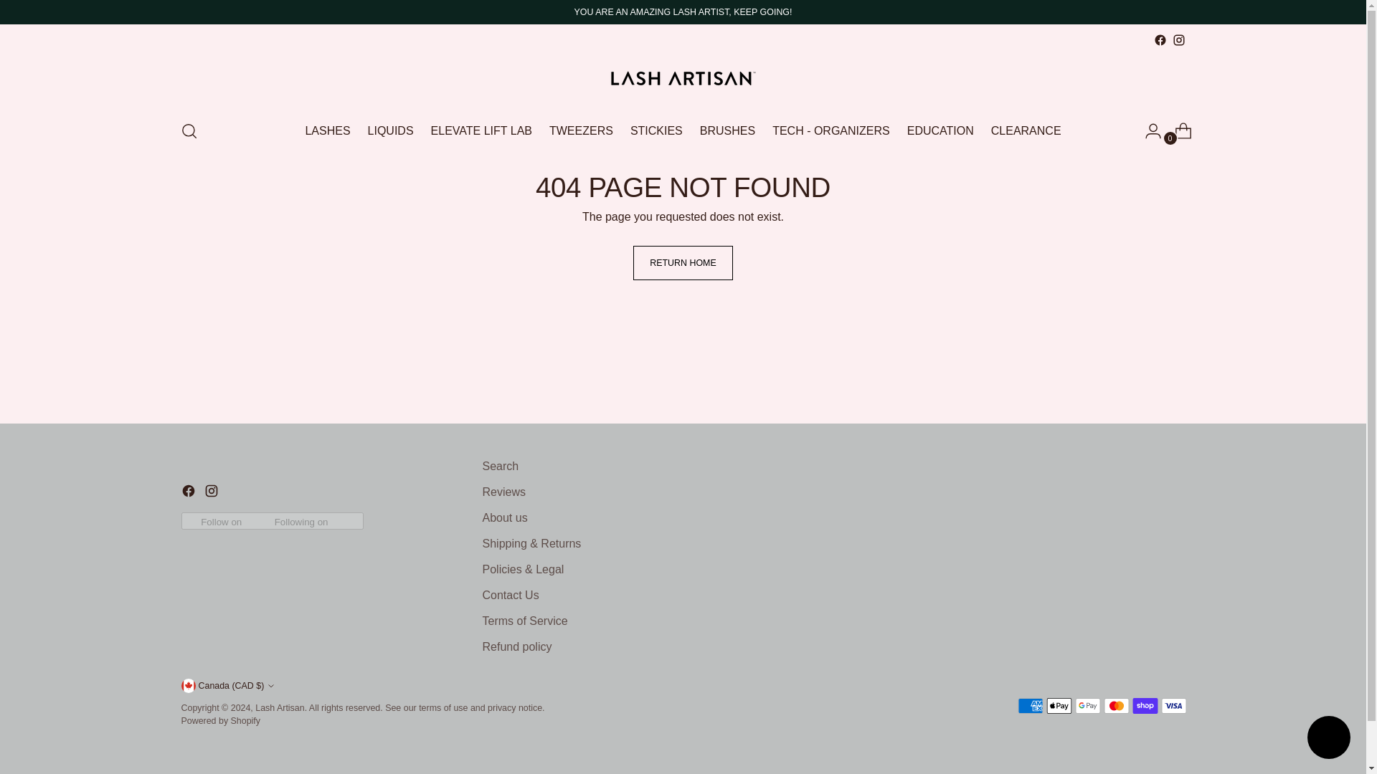 The width and height of the screenshot is (1377, 774). Describe the element at coordinates (1026, 130) in the screenshot. I see `CLEARANCE` at that location.